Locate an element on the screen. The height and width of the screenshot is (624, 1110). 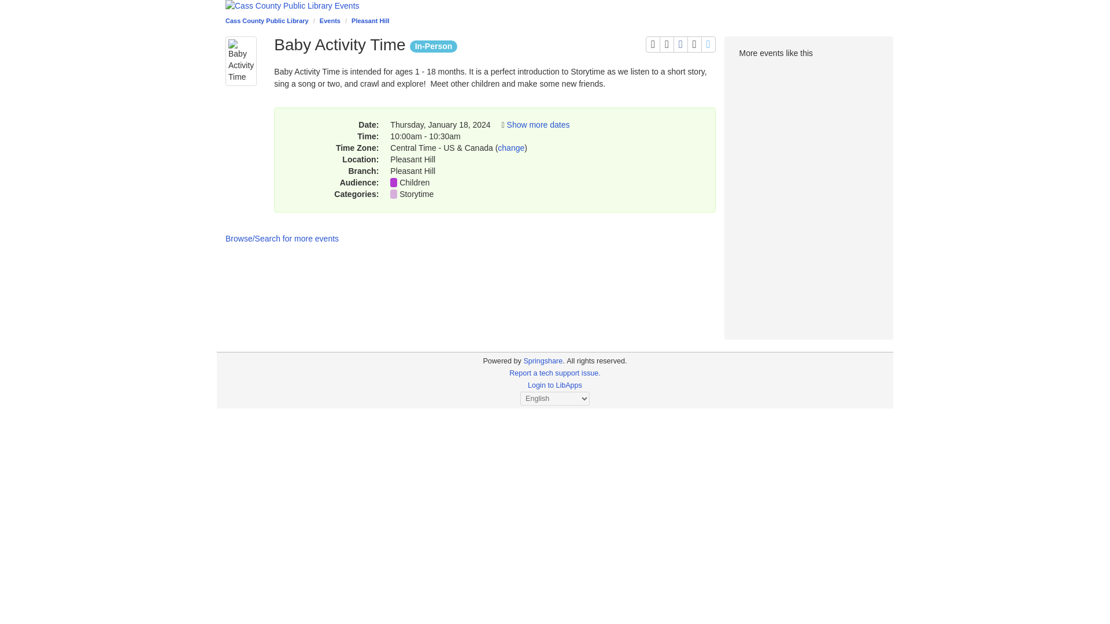
change is located at coordinates (510, 148).